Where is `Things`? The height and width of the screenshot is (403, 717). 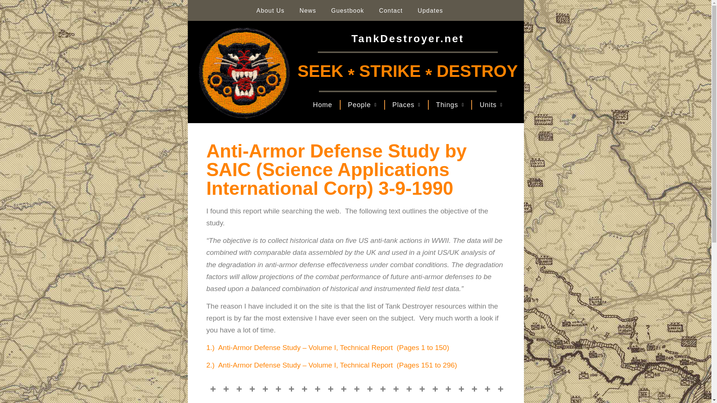 Things is located at coordinates (450, 105).